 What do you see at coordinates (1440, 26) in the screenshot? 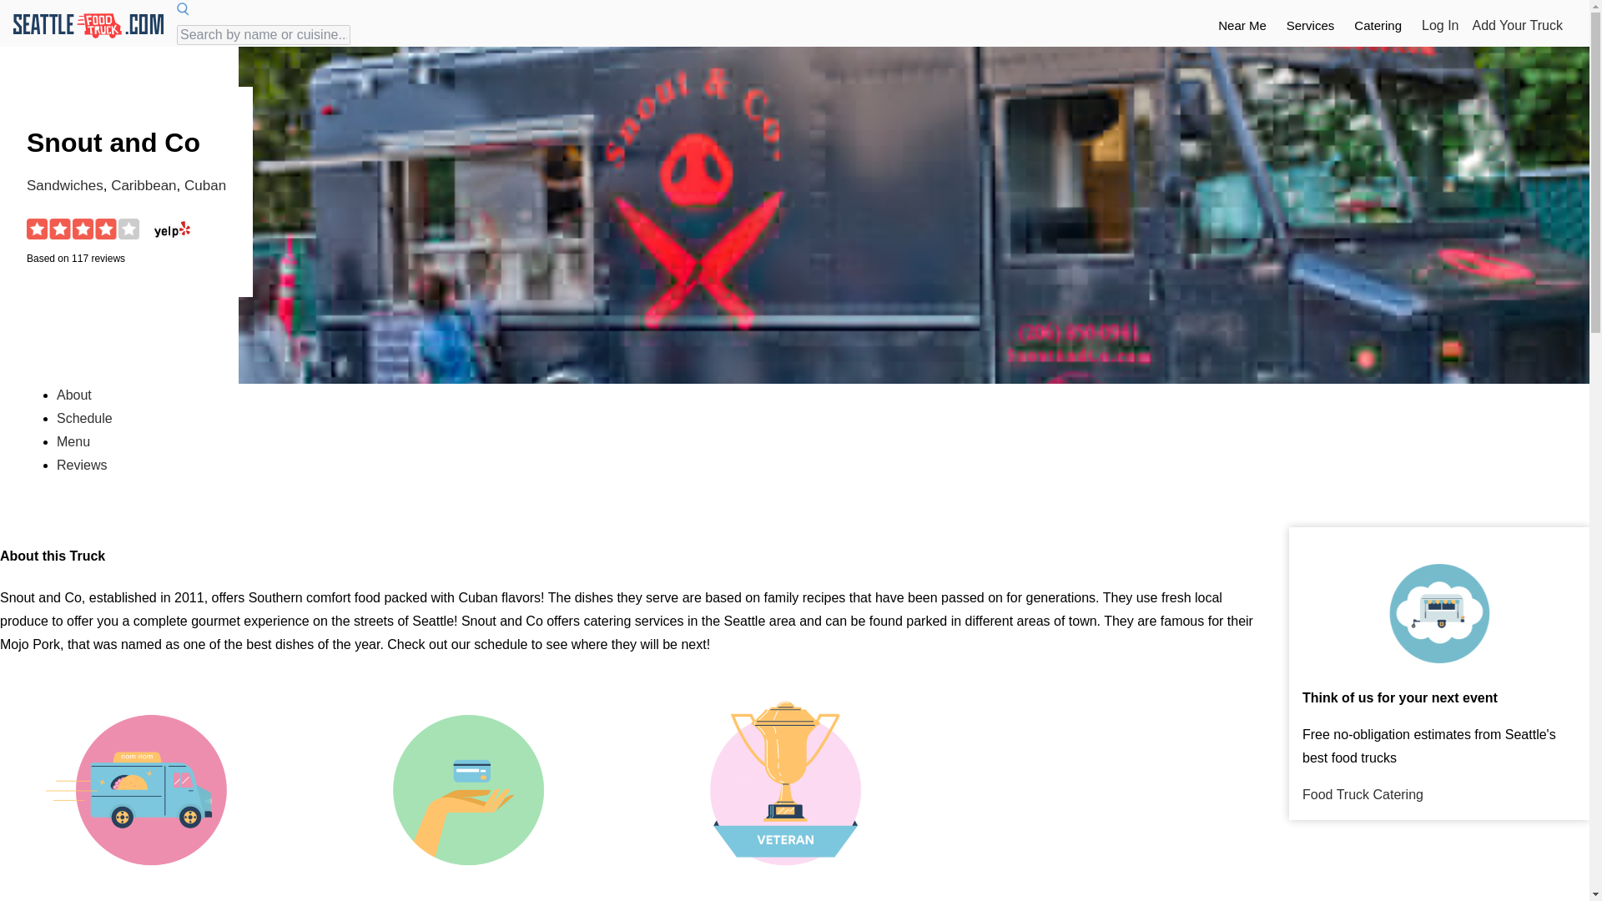
I see `Log In` at bounding box center [1440, 26].